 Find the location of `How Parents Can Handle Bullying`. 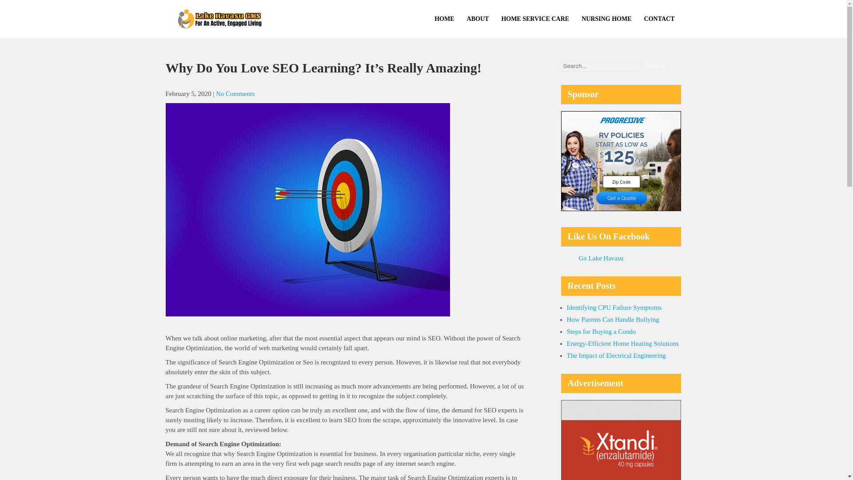

How Parents Can Handle Bullying is located at coordinates (613, 319).